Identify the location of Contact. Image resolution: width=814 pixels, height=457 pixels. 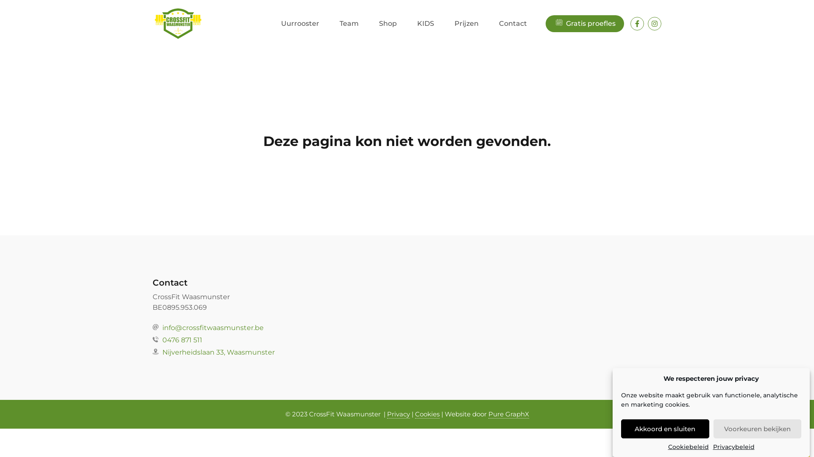
(513, 24).